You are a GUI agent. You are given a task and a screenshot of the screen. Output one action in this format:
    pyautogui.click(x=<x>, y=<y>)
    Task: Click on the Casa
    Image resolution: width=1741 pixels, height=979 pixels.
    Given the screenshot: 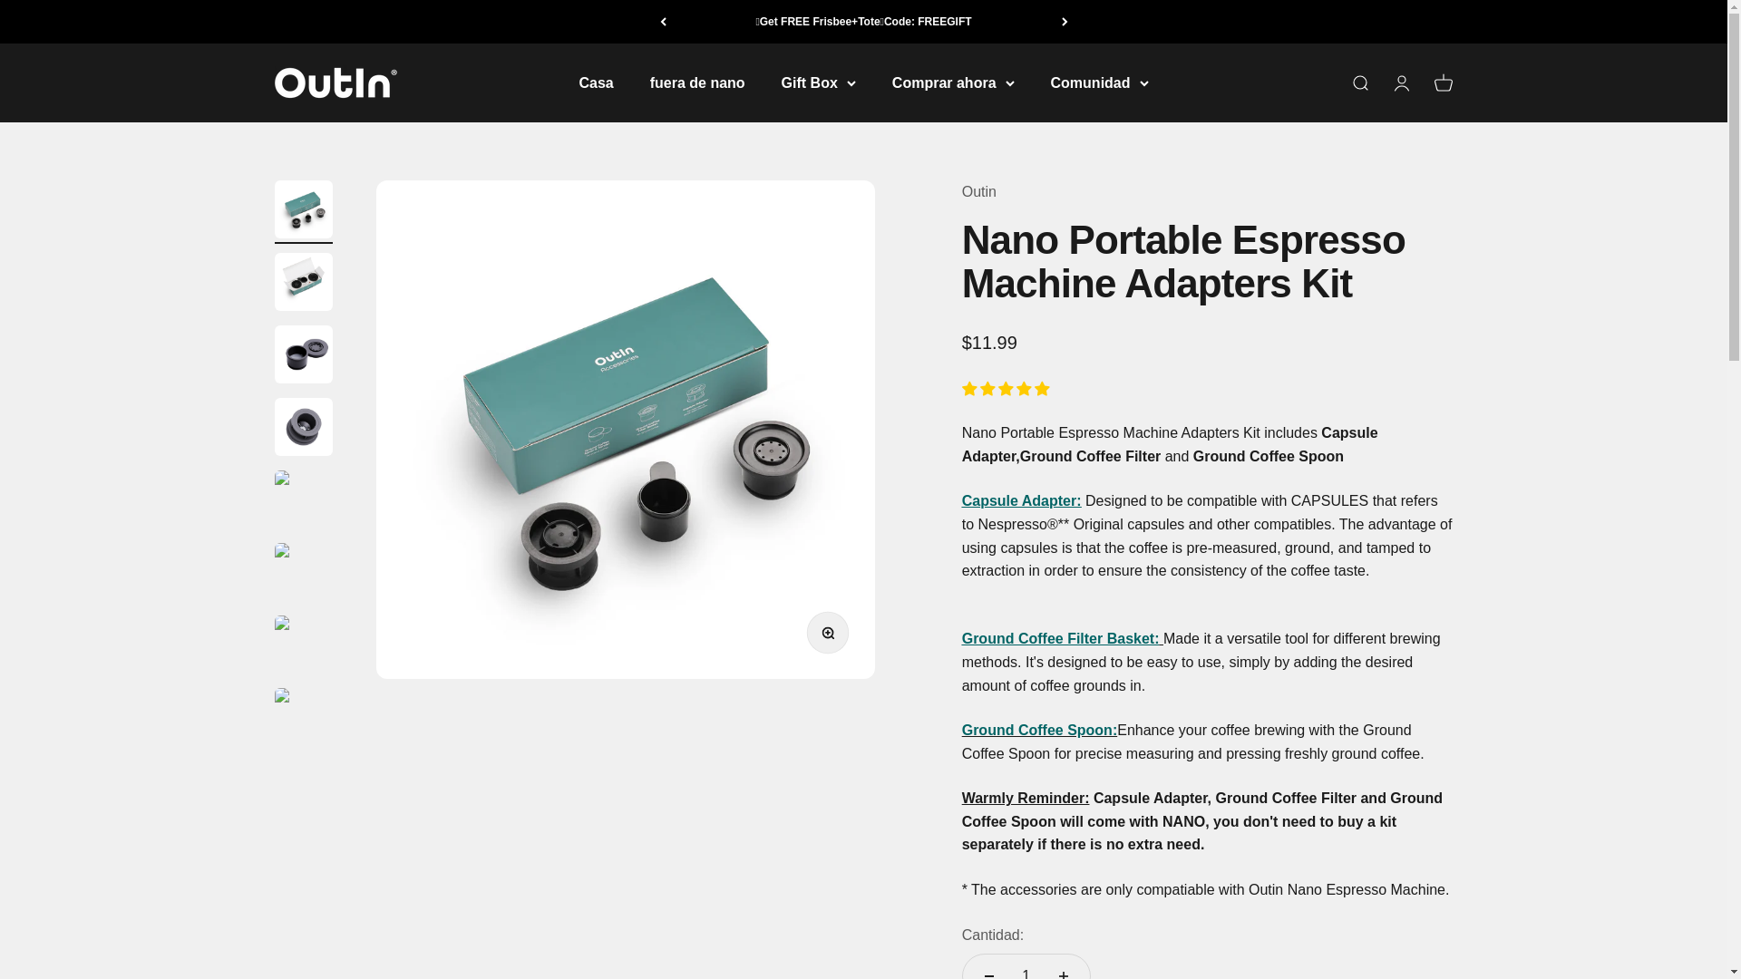 What is the action you would take?
    pyautogui.click(x=595, y=83)
    